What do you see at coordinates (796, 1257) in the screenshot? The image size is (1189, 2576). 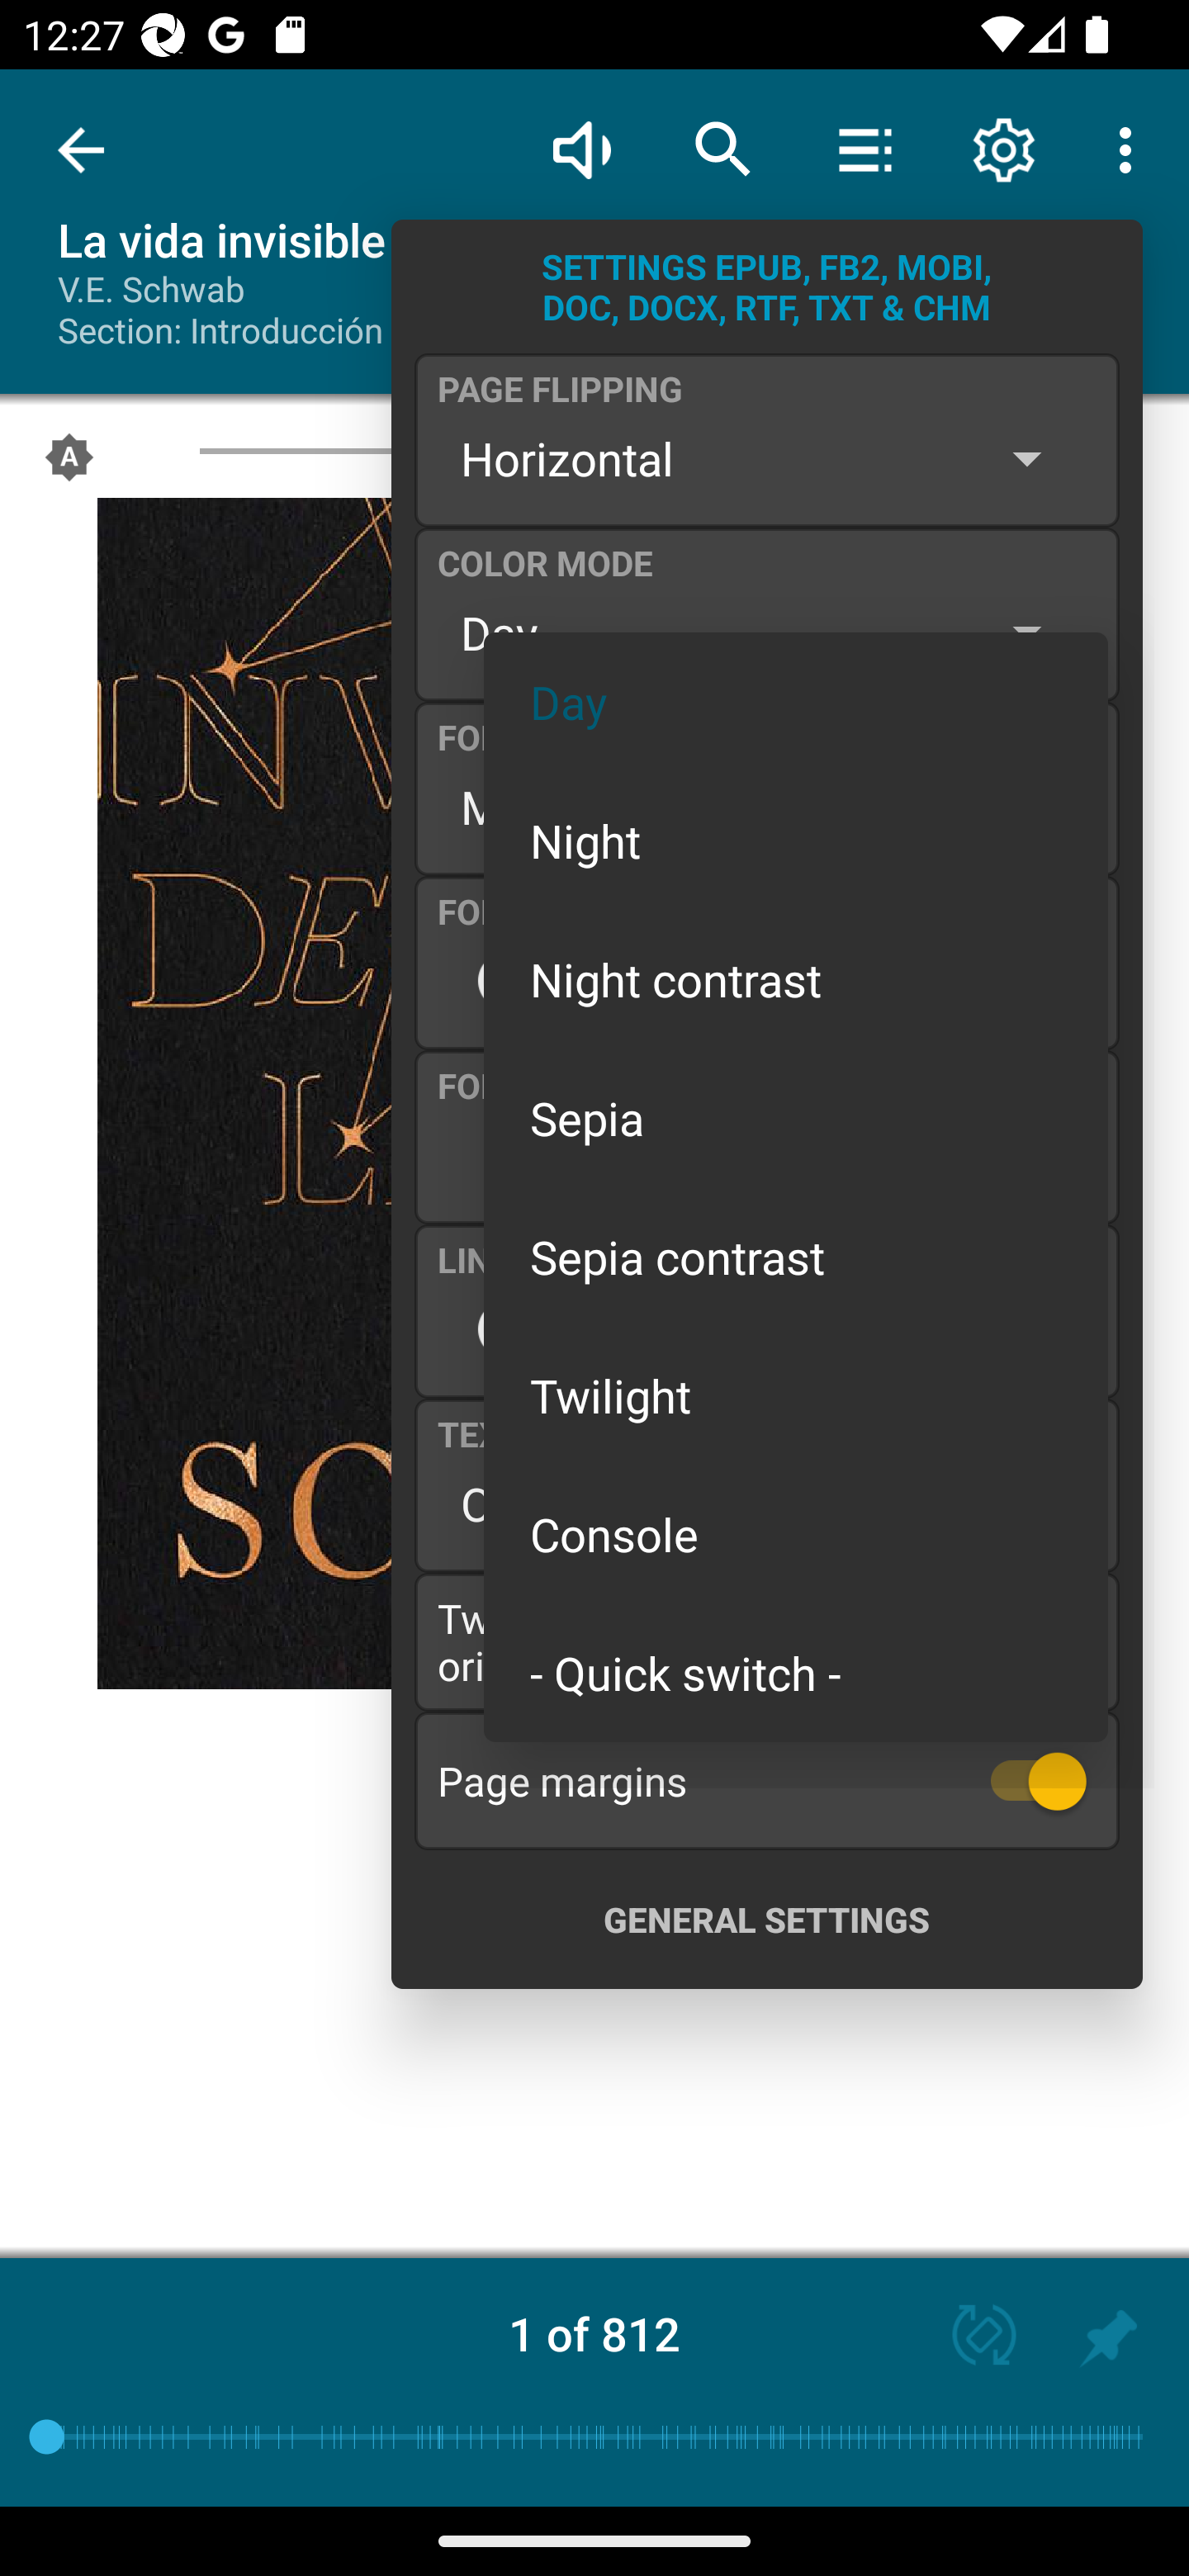 I see `Sepia contrast` at bounding box center [796, 1257].